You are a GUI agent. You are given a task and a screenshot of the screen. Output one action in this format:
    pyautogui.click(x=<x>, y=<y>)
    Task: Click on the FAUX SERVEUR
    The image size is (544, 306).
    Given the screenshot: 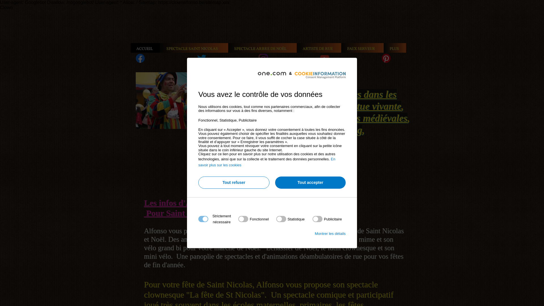 What is the action you would take?
    pyautogui.click(x=363, y=48)
    